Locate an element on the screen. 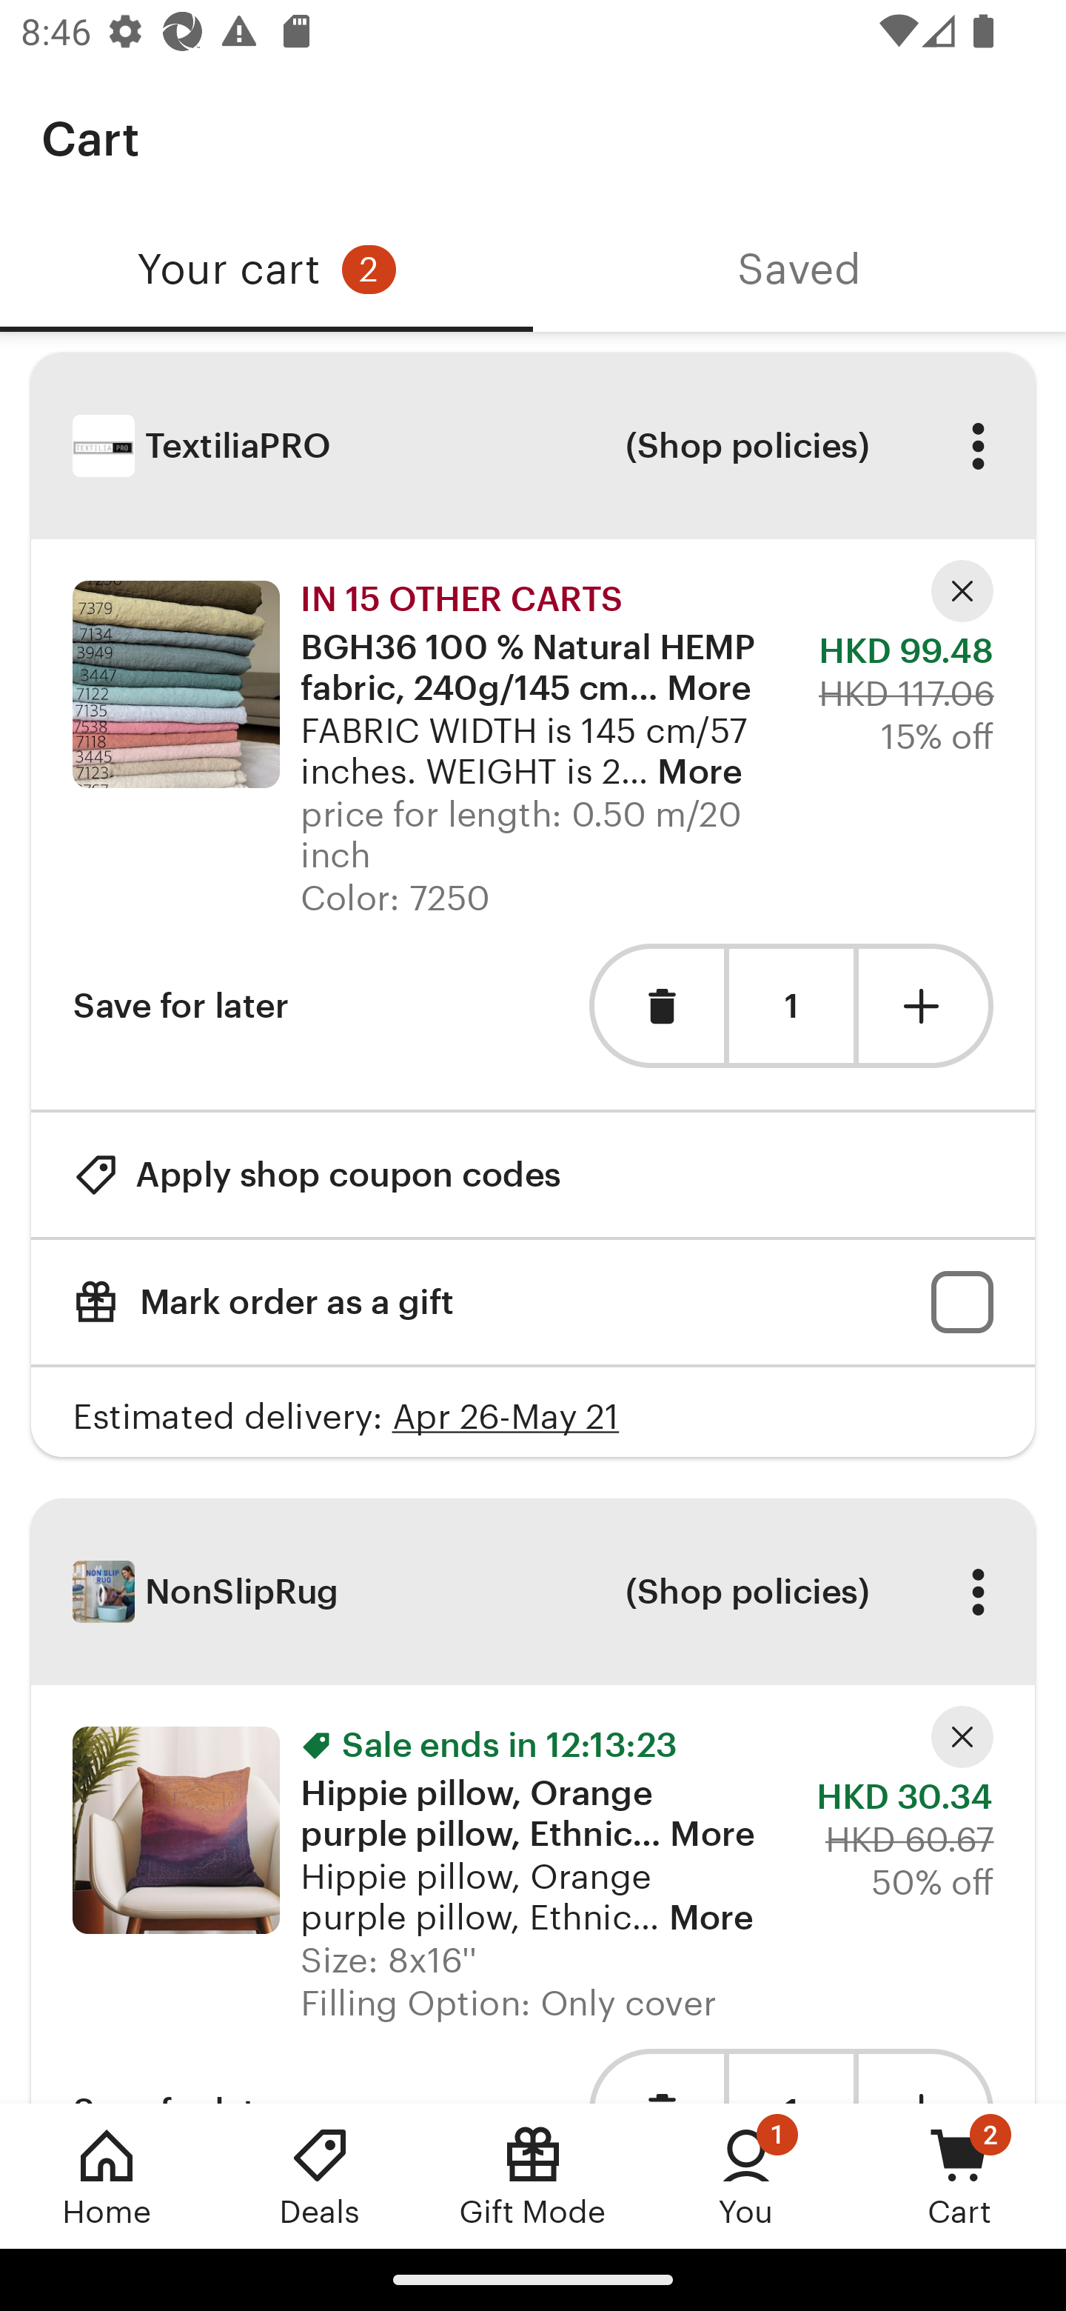 The image size is (1066, 2311). You, 1 new notification You is located at coordinates (746, 2175).